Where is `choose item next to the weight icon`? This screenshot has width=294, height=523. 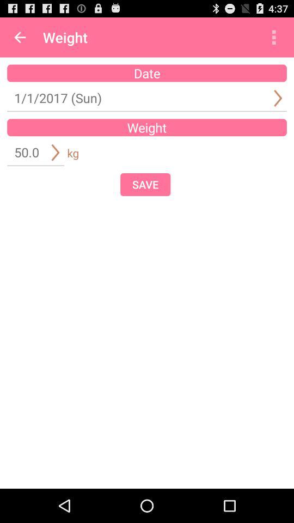
choose item next to the weight icon is located at coordinates (274, 37).